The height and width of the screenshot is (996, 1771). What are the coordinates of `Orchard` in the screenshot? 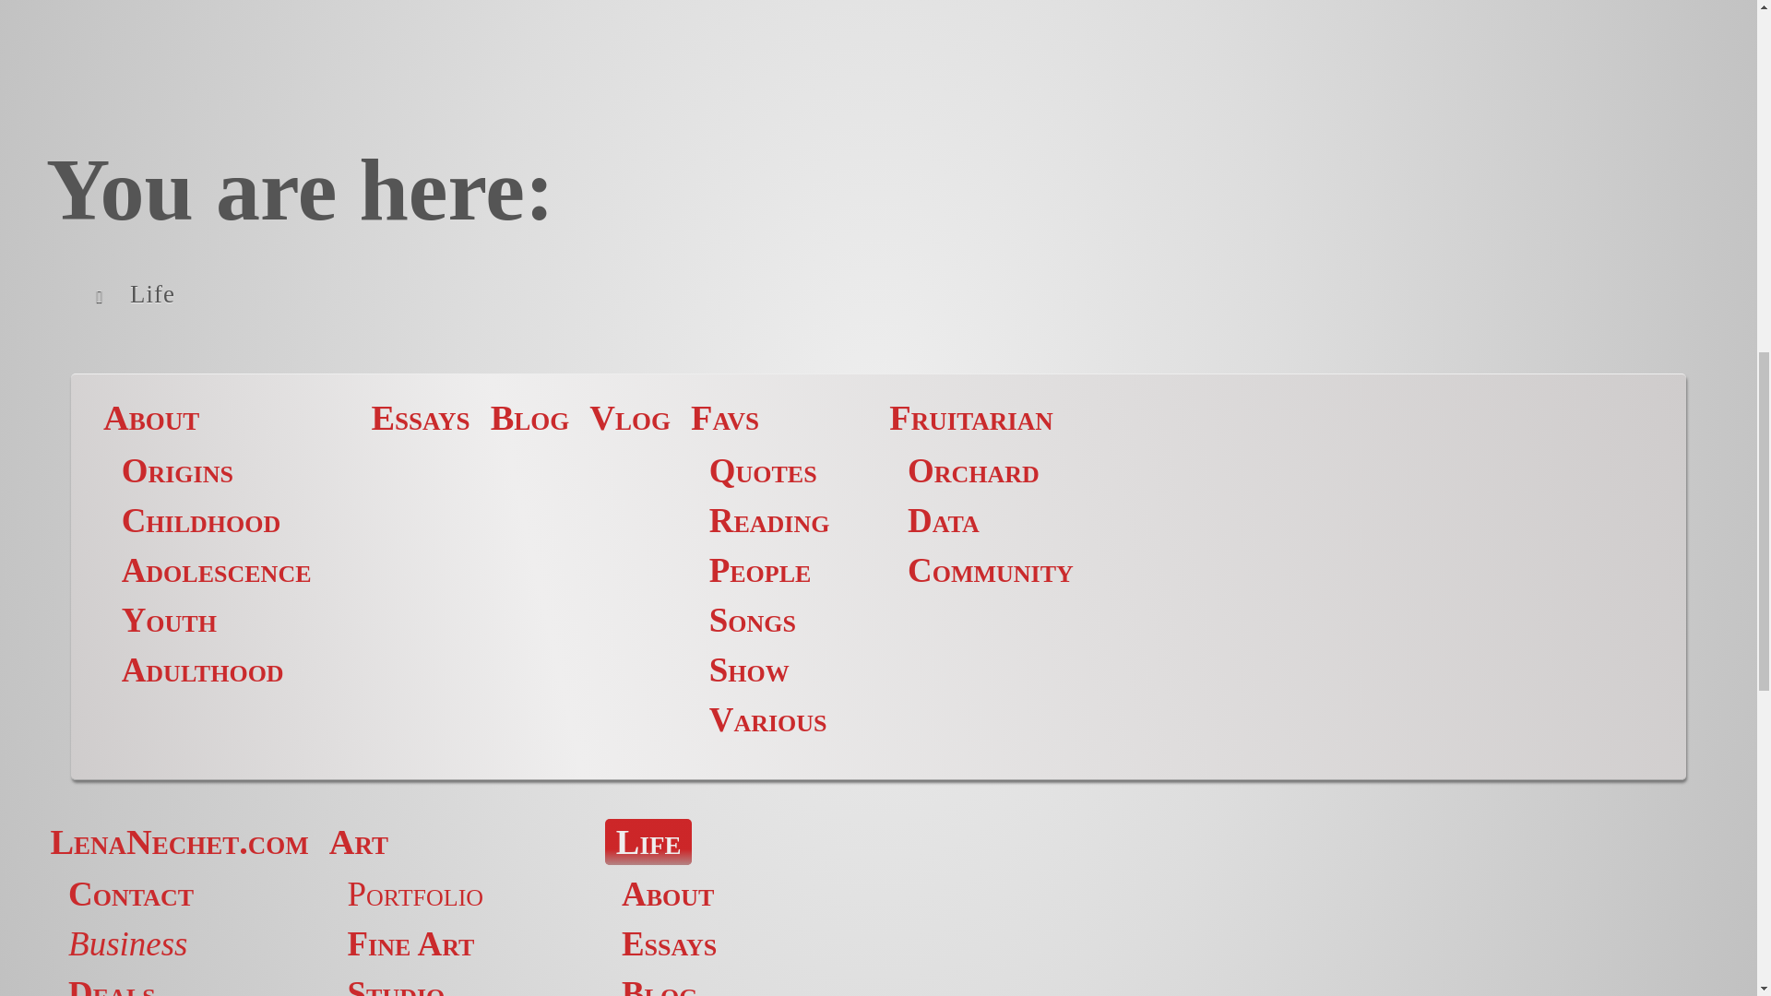 It's located at (973, 470).